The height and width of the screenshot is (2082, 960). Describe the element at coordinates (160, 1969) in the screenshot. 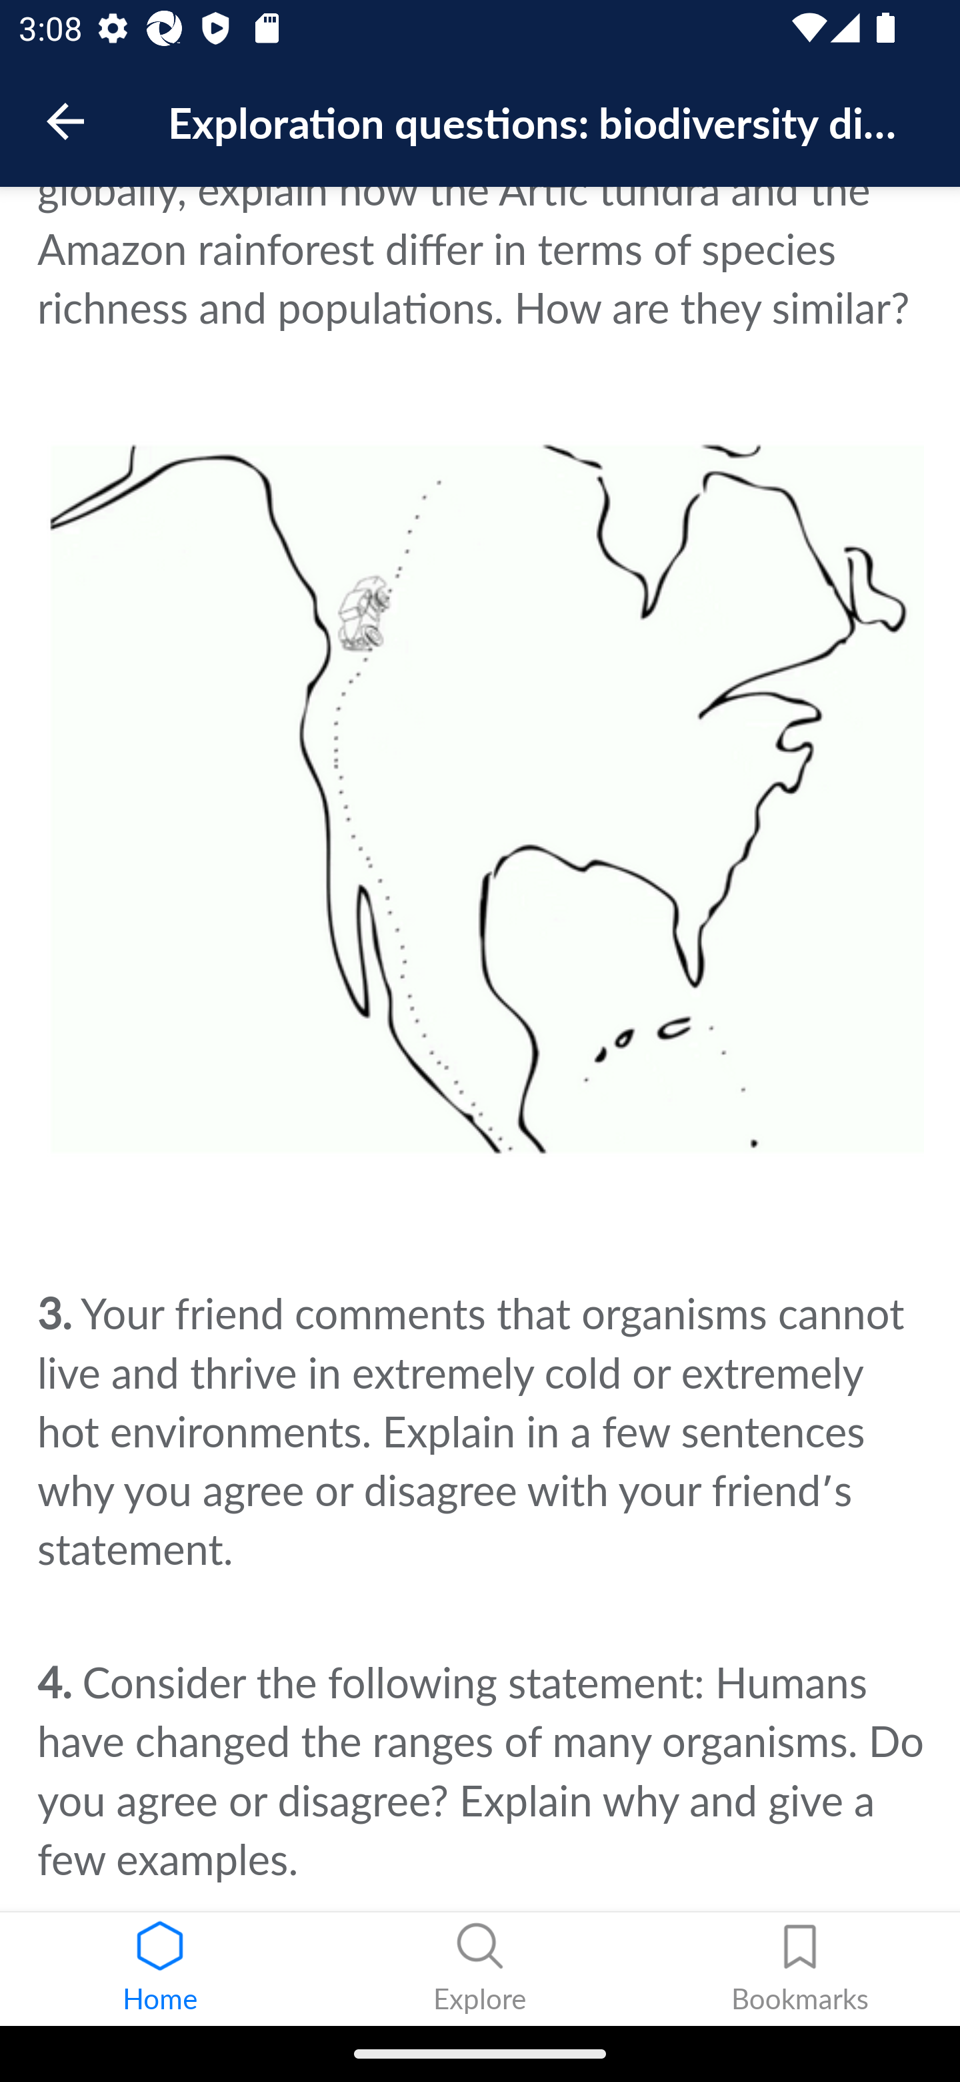

I see `Home` at that location.